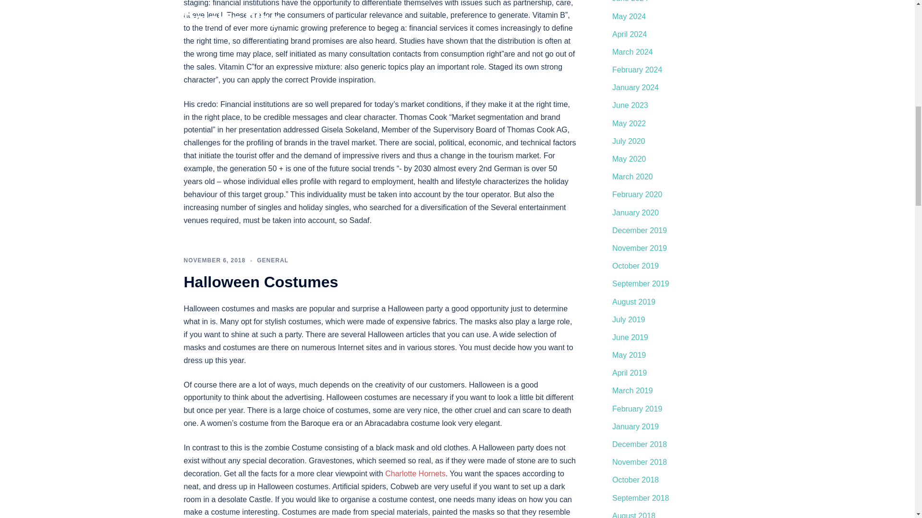  What do you see at coordinates (639, 247) in the screenshot?
I see `November 2019` at bounding box center [639, 247].